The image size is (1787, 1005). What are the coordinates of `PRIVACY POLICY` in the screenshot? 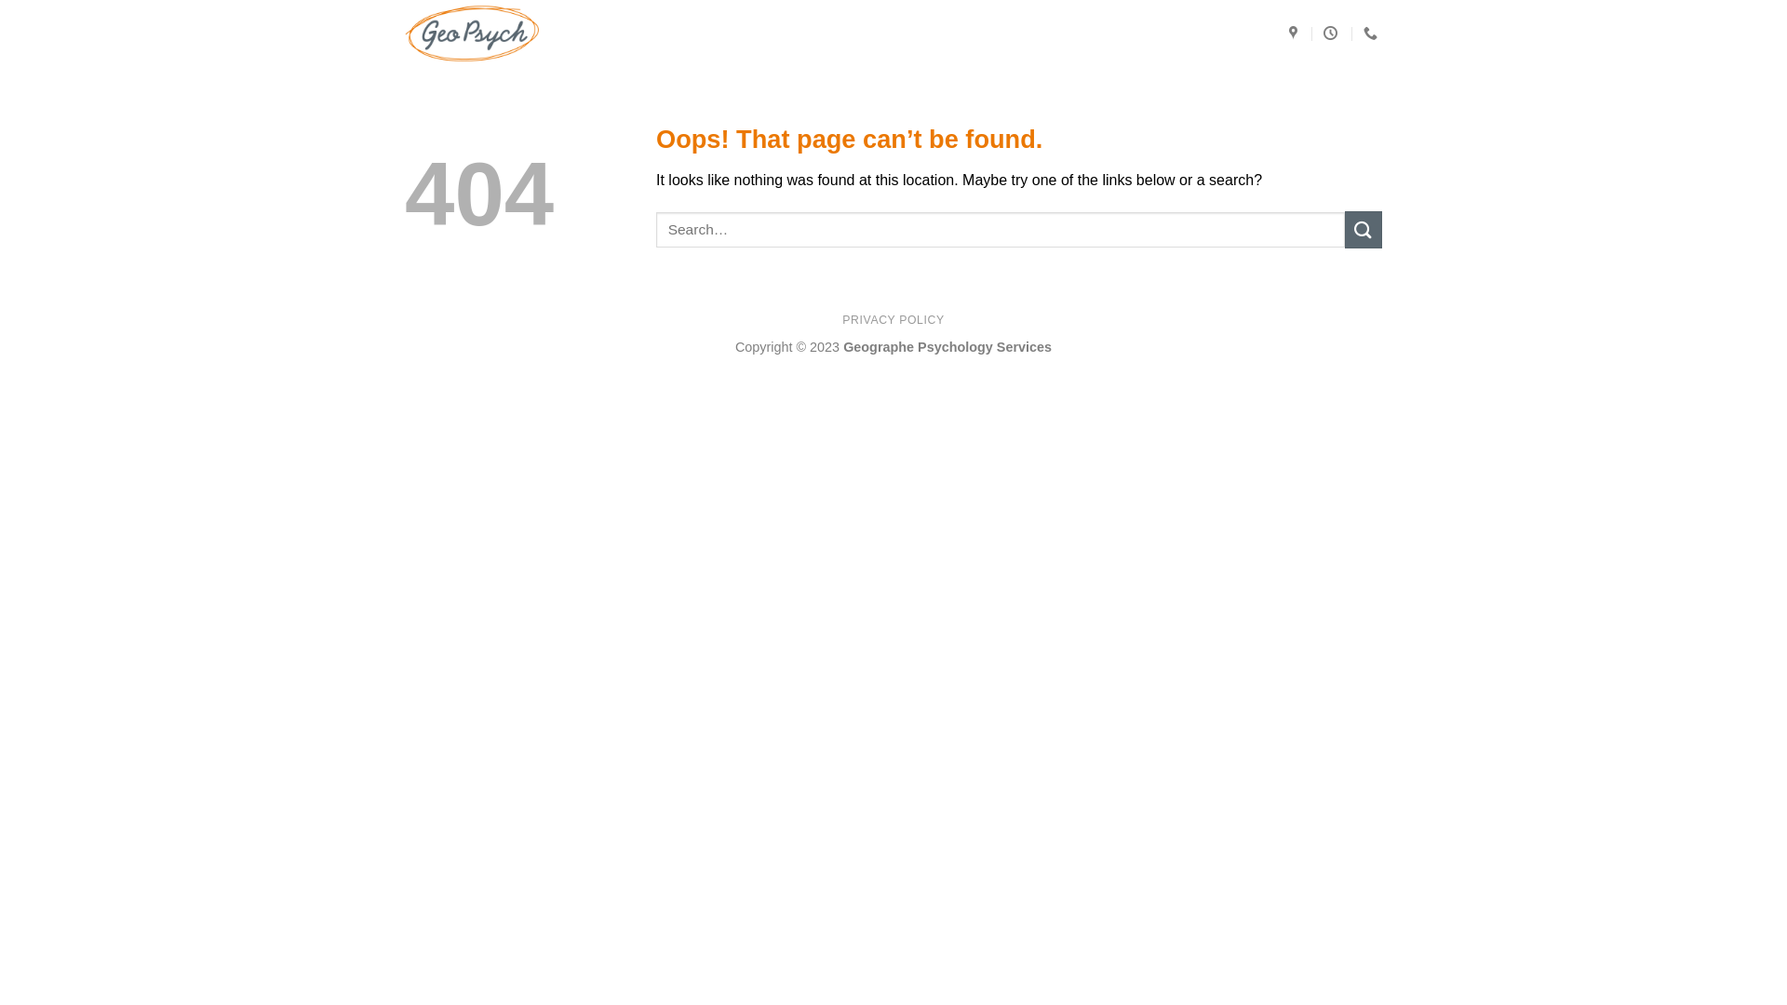 It's located at (893, 320).